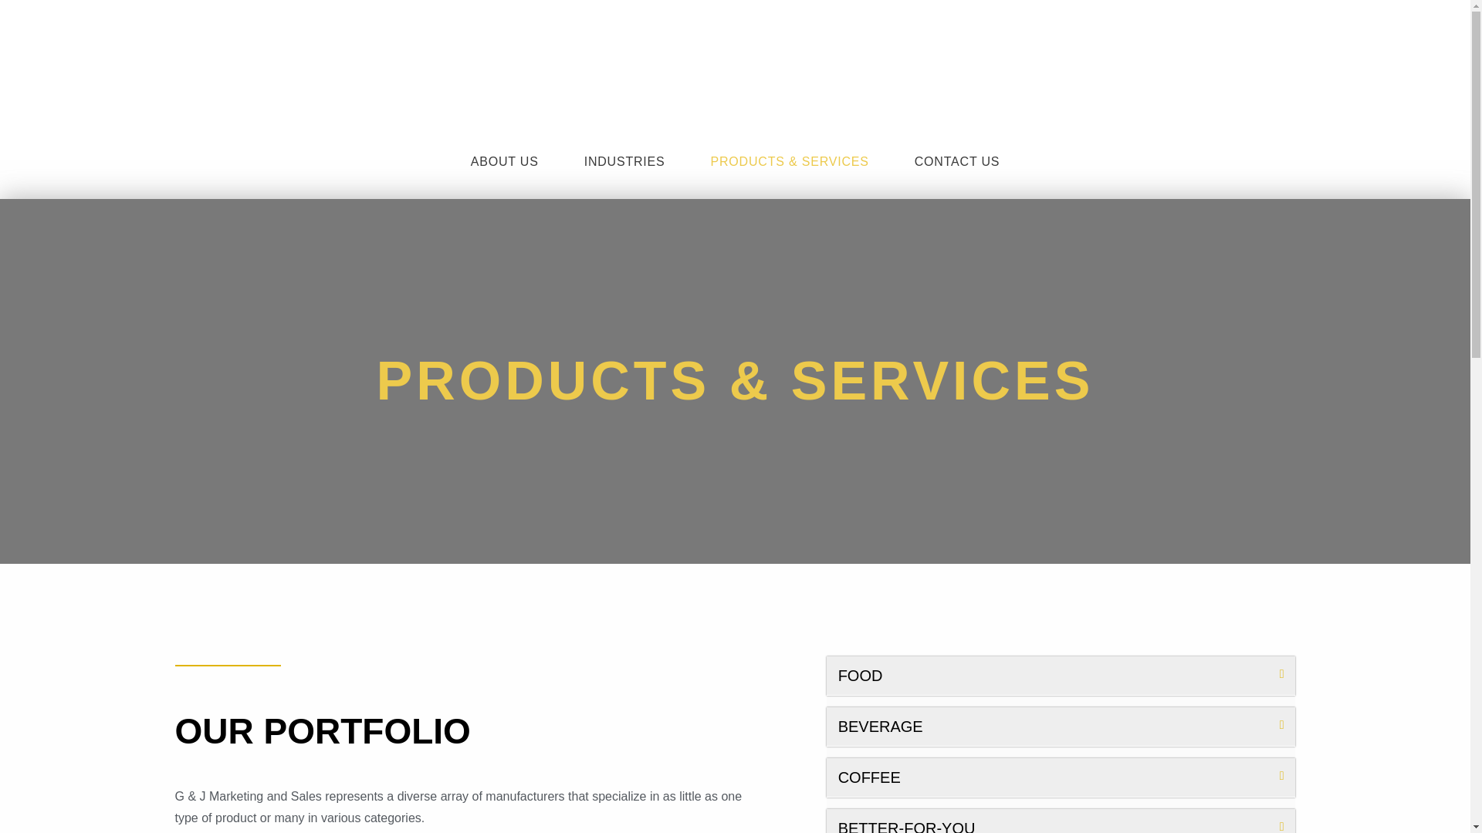 This screenshot has height=833, width=1482. I want to click on INDUSTRIES, so click(628, 161).